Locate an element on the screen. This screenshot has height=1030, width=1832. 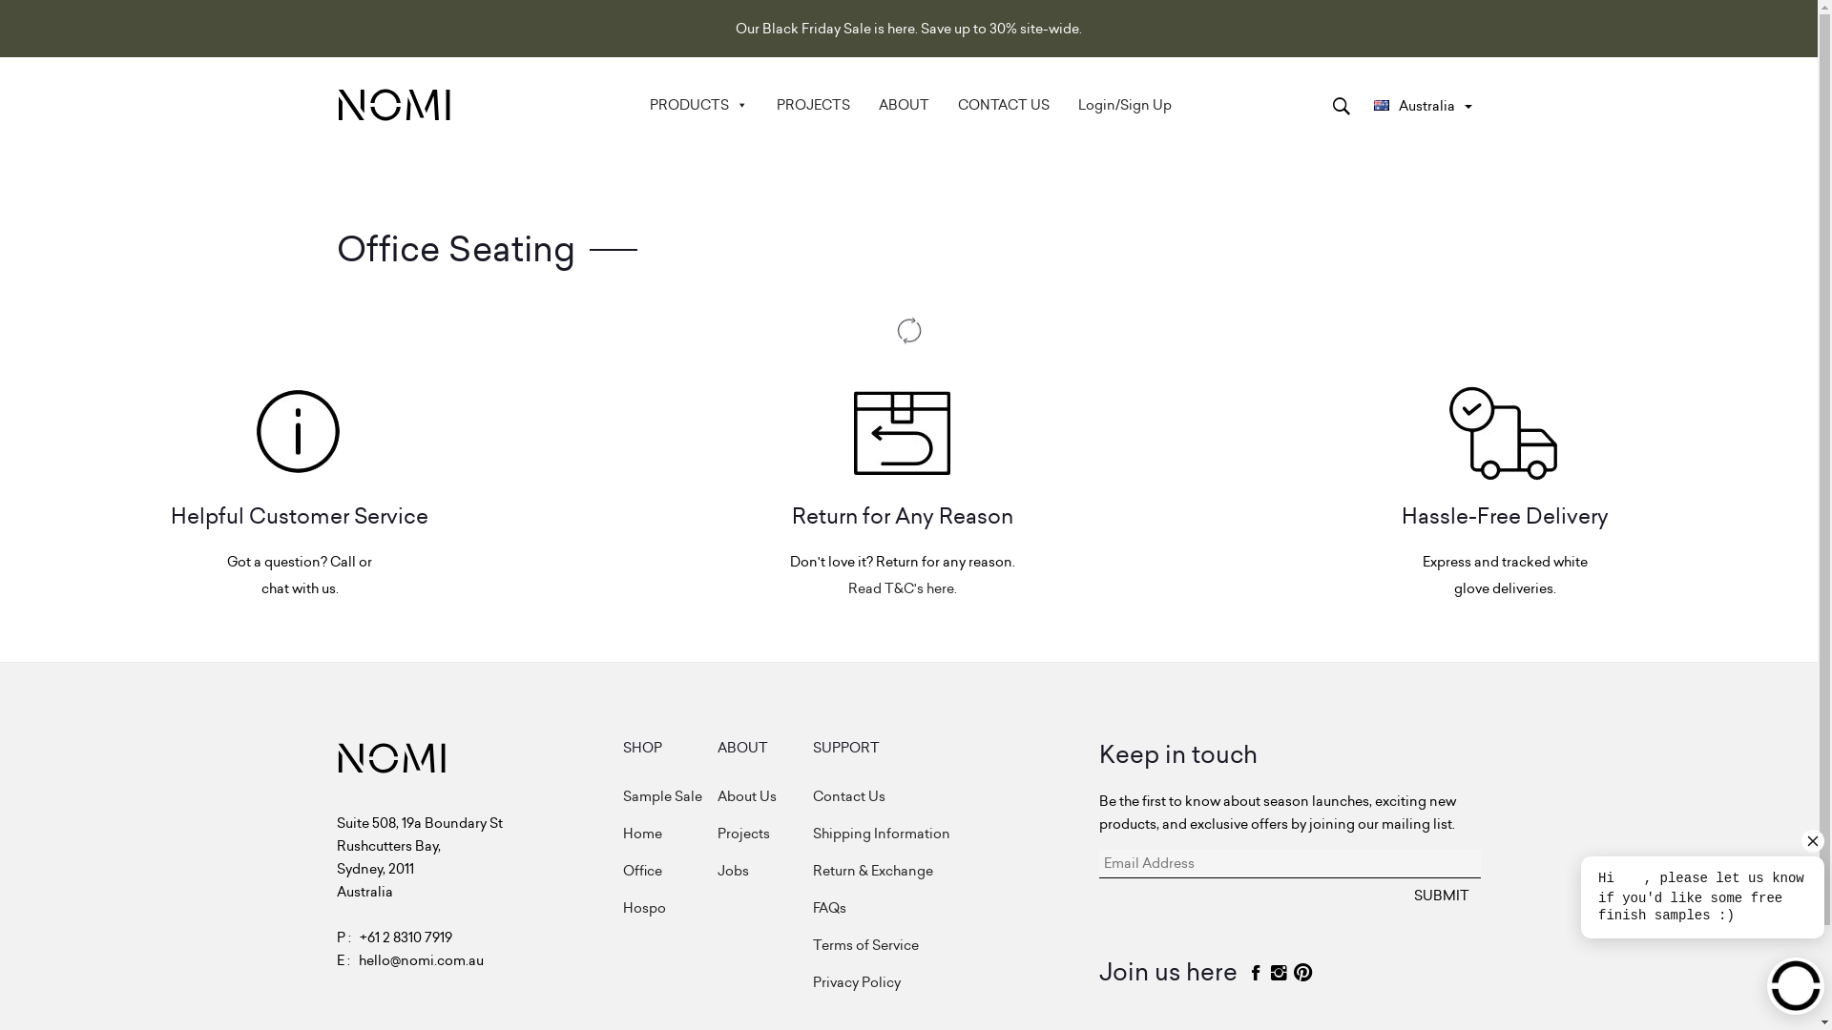
... LOAD MORE ... is located at coordinates (908, 321).